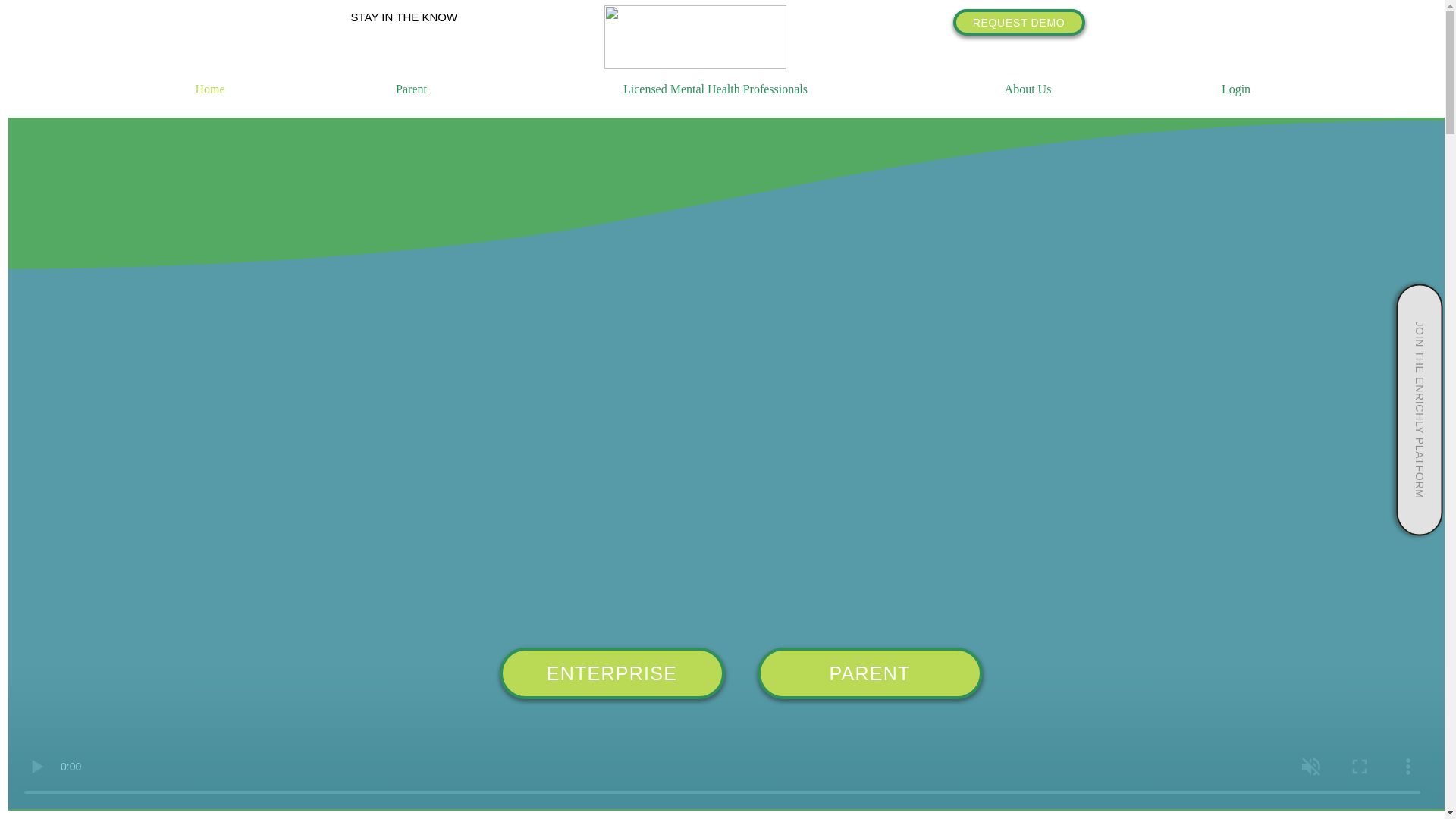 The width and height of the screenshot is (1456, 819). What do you see at coordinates (869, 673) in the screenshot?
I see `PARENT` at bounding box center [869, 673].